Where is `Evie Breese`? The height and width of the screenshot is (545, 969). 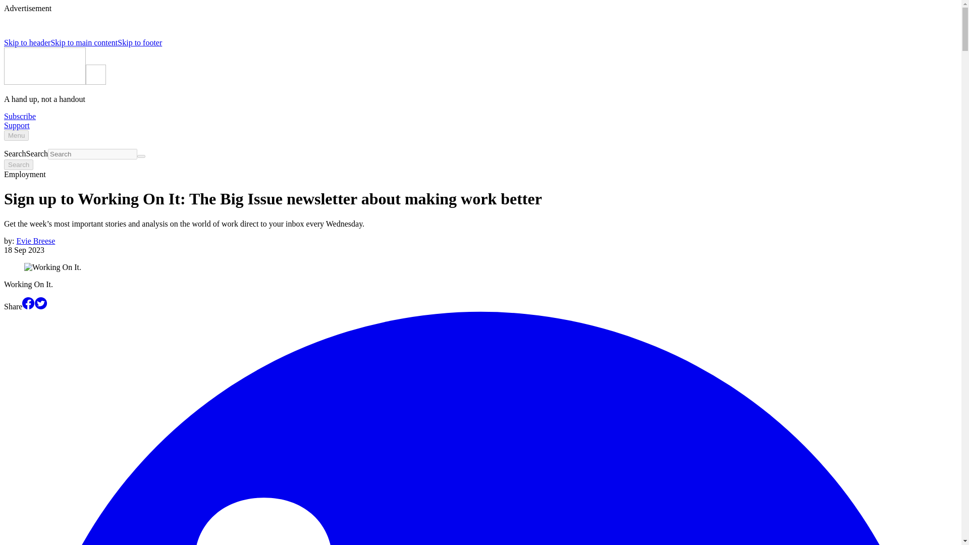
Evie Breese is located at coordinates (35, 241).